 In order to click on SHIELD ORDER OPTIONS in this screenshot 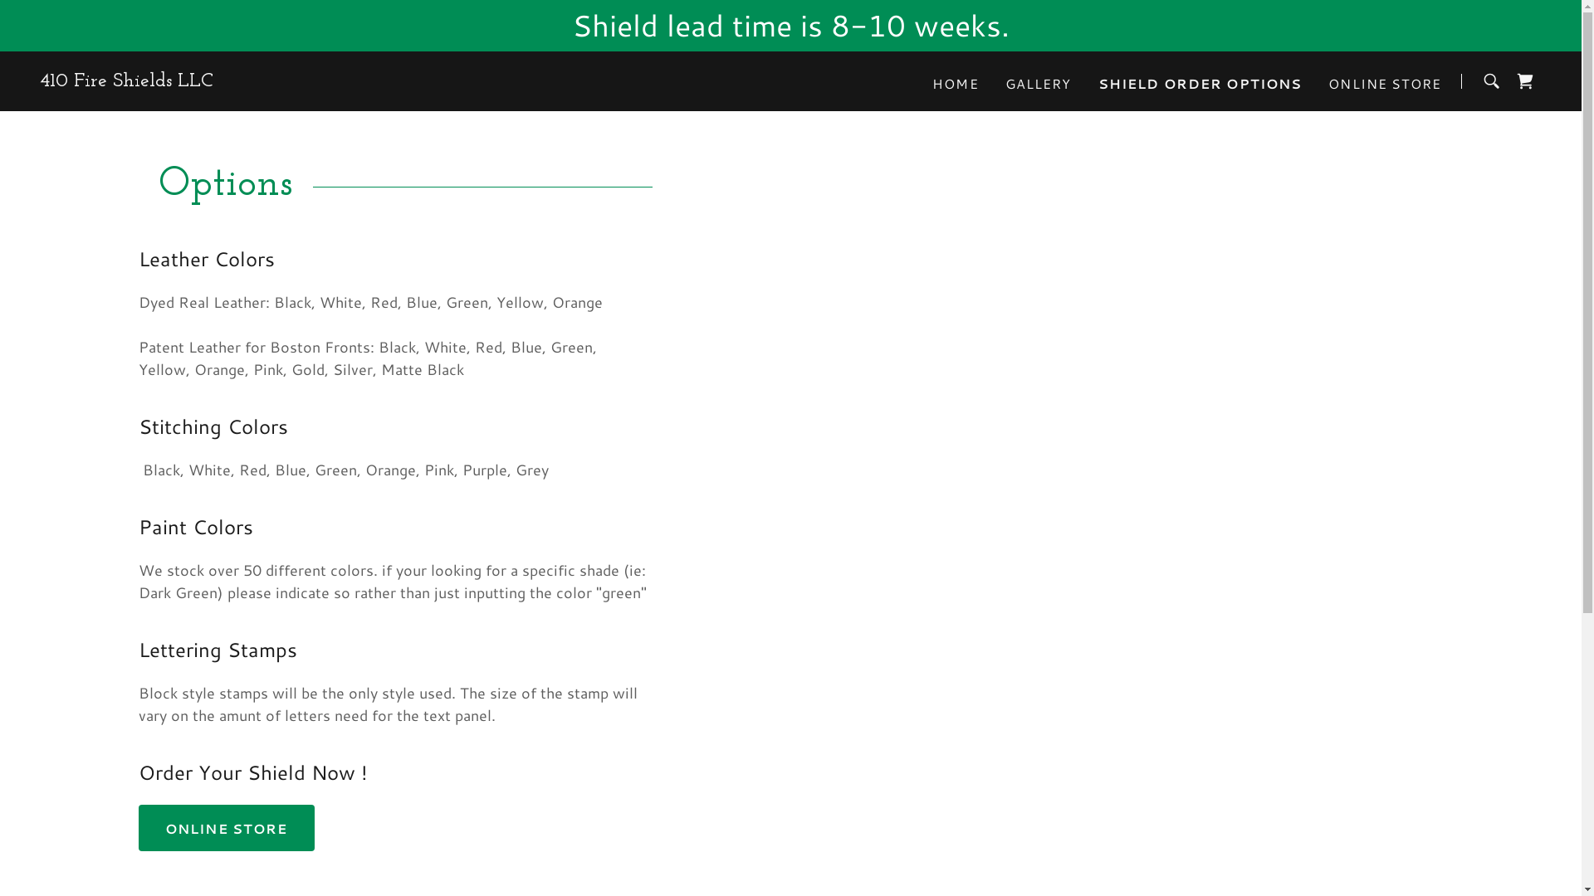, I will do `click(1200, 83)`.